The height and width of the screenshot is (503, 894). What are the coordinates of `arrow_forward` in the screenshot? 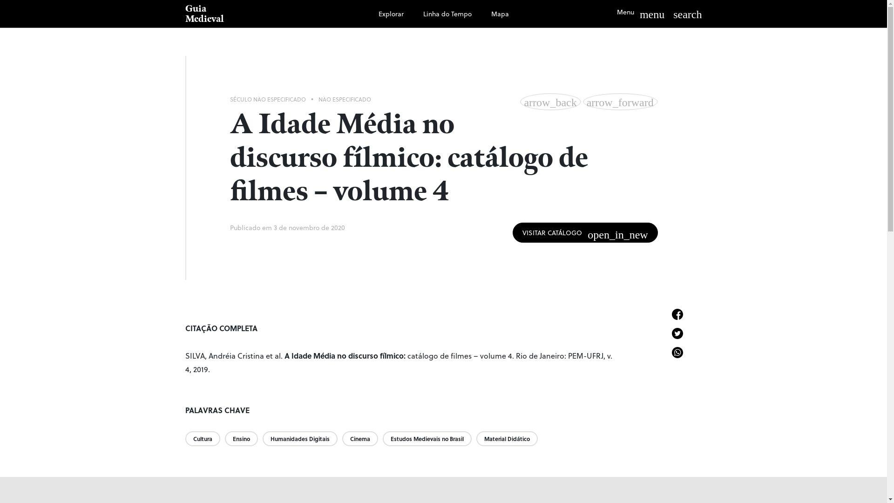 It's located at (620, 102).